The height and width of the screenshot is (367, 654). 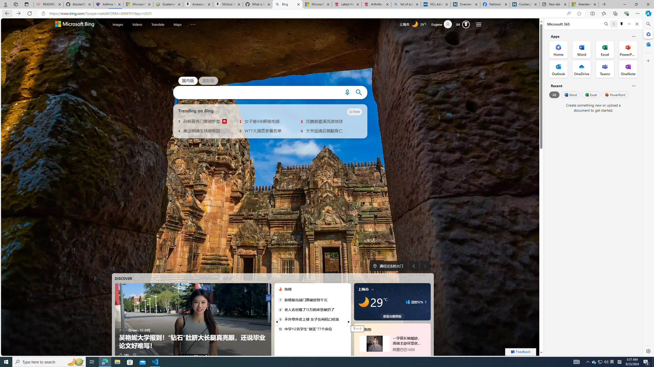 What do you see at coordinates (193, 23) in the screenshot?
I see `More` at bounding box center [193, 23].